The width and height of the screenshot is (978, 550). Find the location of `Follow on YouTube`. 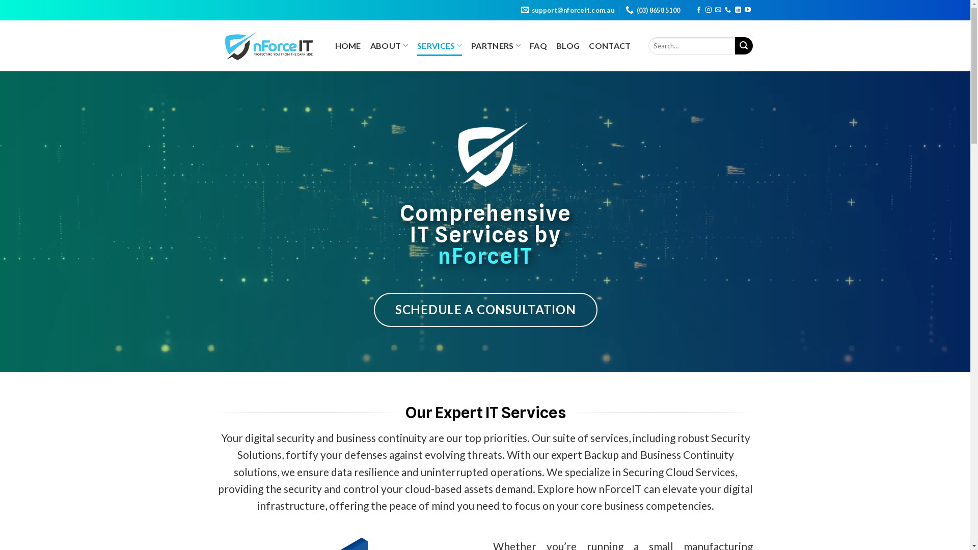

Follow on YouTube is located at coordinates (748, 10).